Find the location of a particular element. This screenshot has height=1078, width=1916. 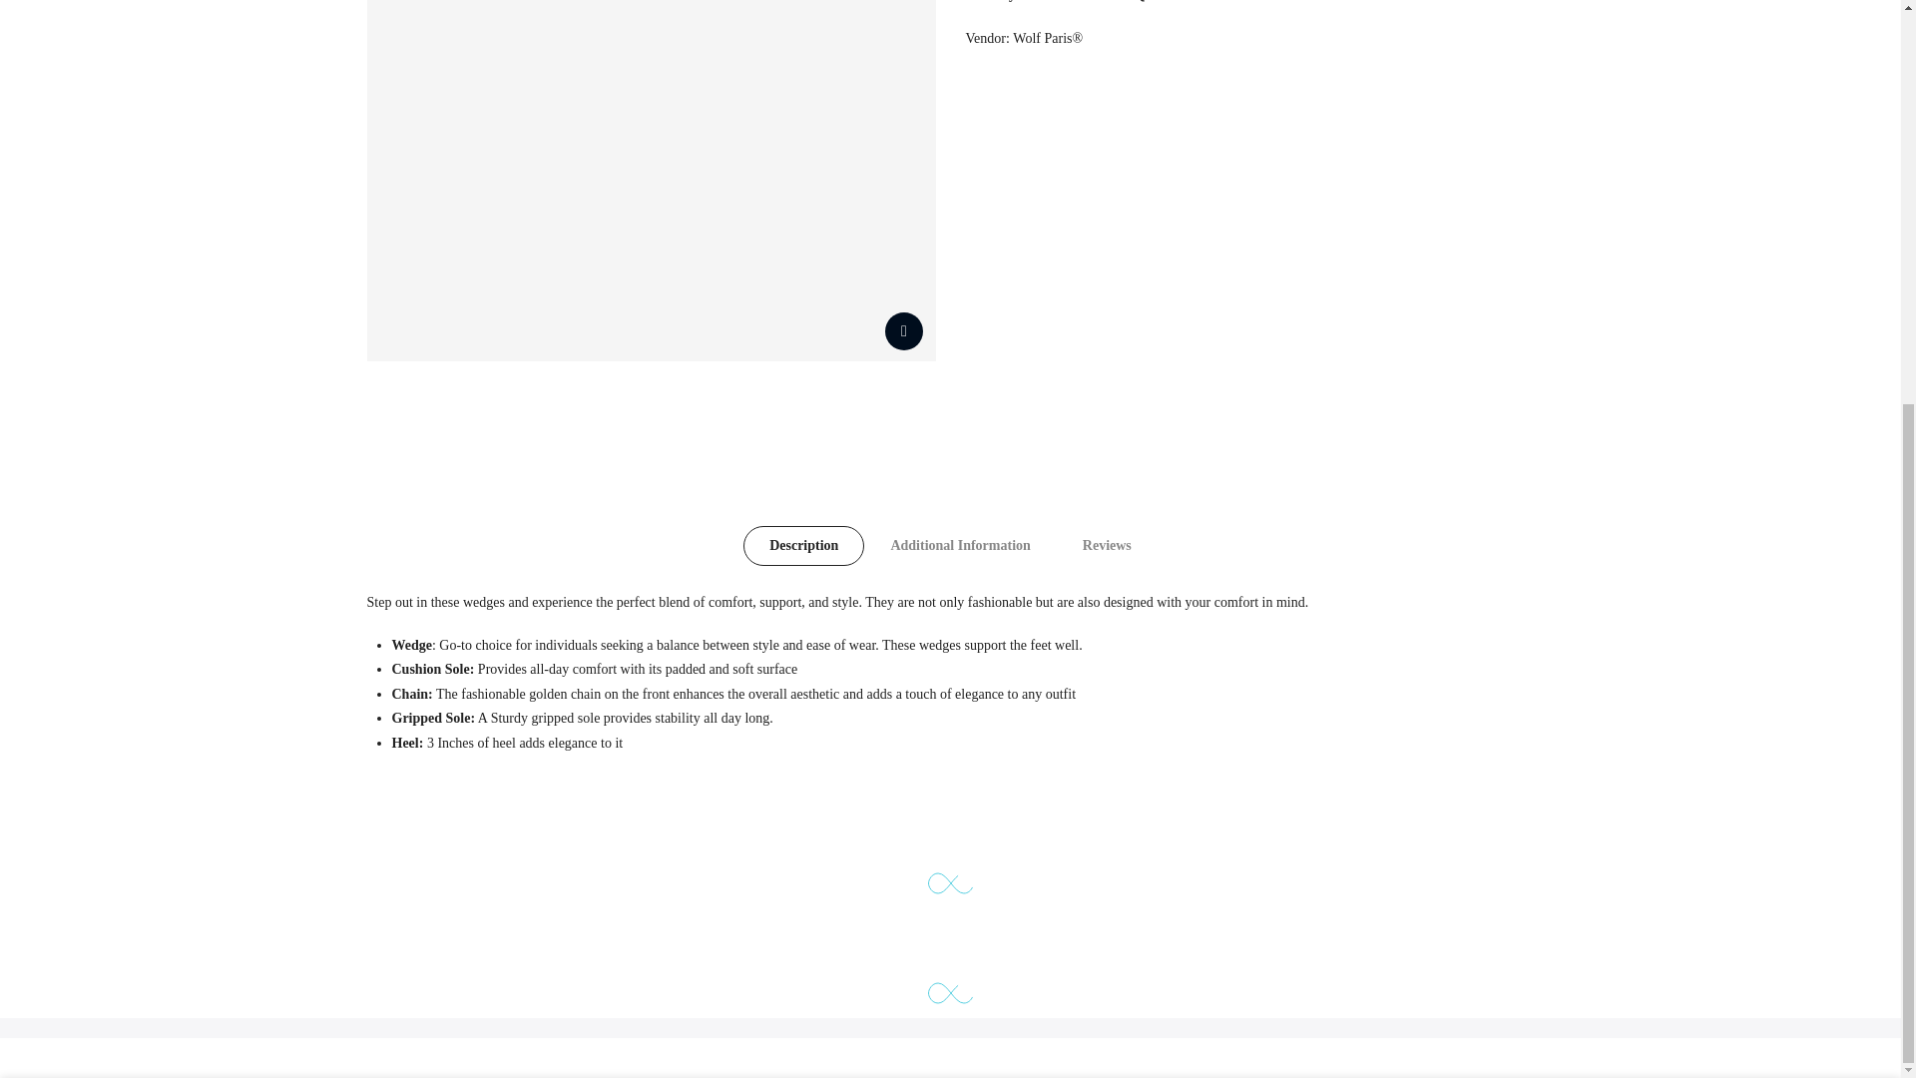

Reviews is located at coordinates (1107, 546).